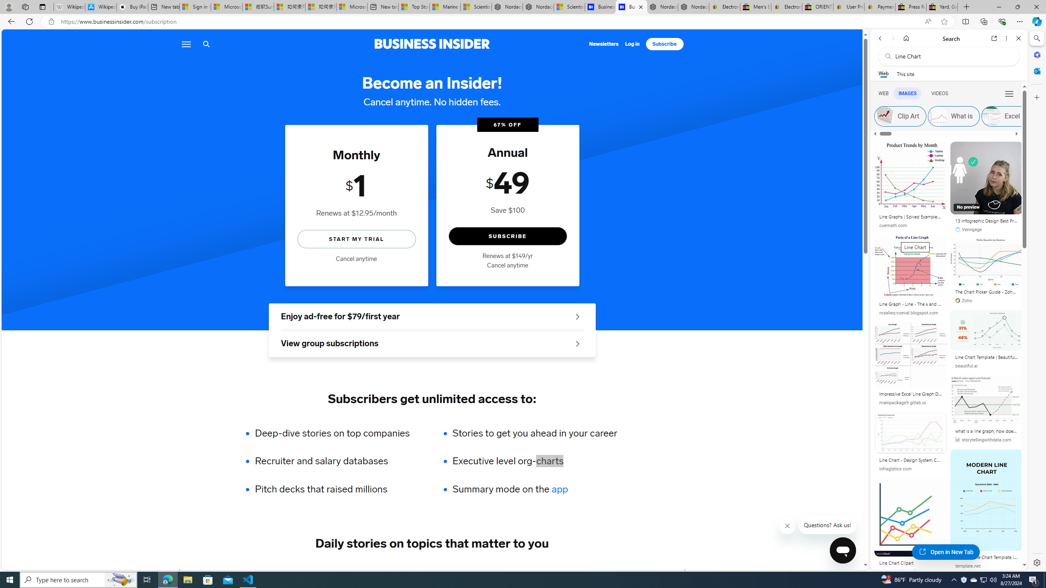 This screenshot has height=588, width=1046. What do you see at coordinates (986, 293) in the screenshot?
I see `The Chart Picker Guide - Zoho Blog` at bounding box center [986, 293].